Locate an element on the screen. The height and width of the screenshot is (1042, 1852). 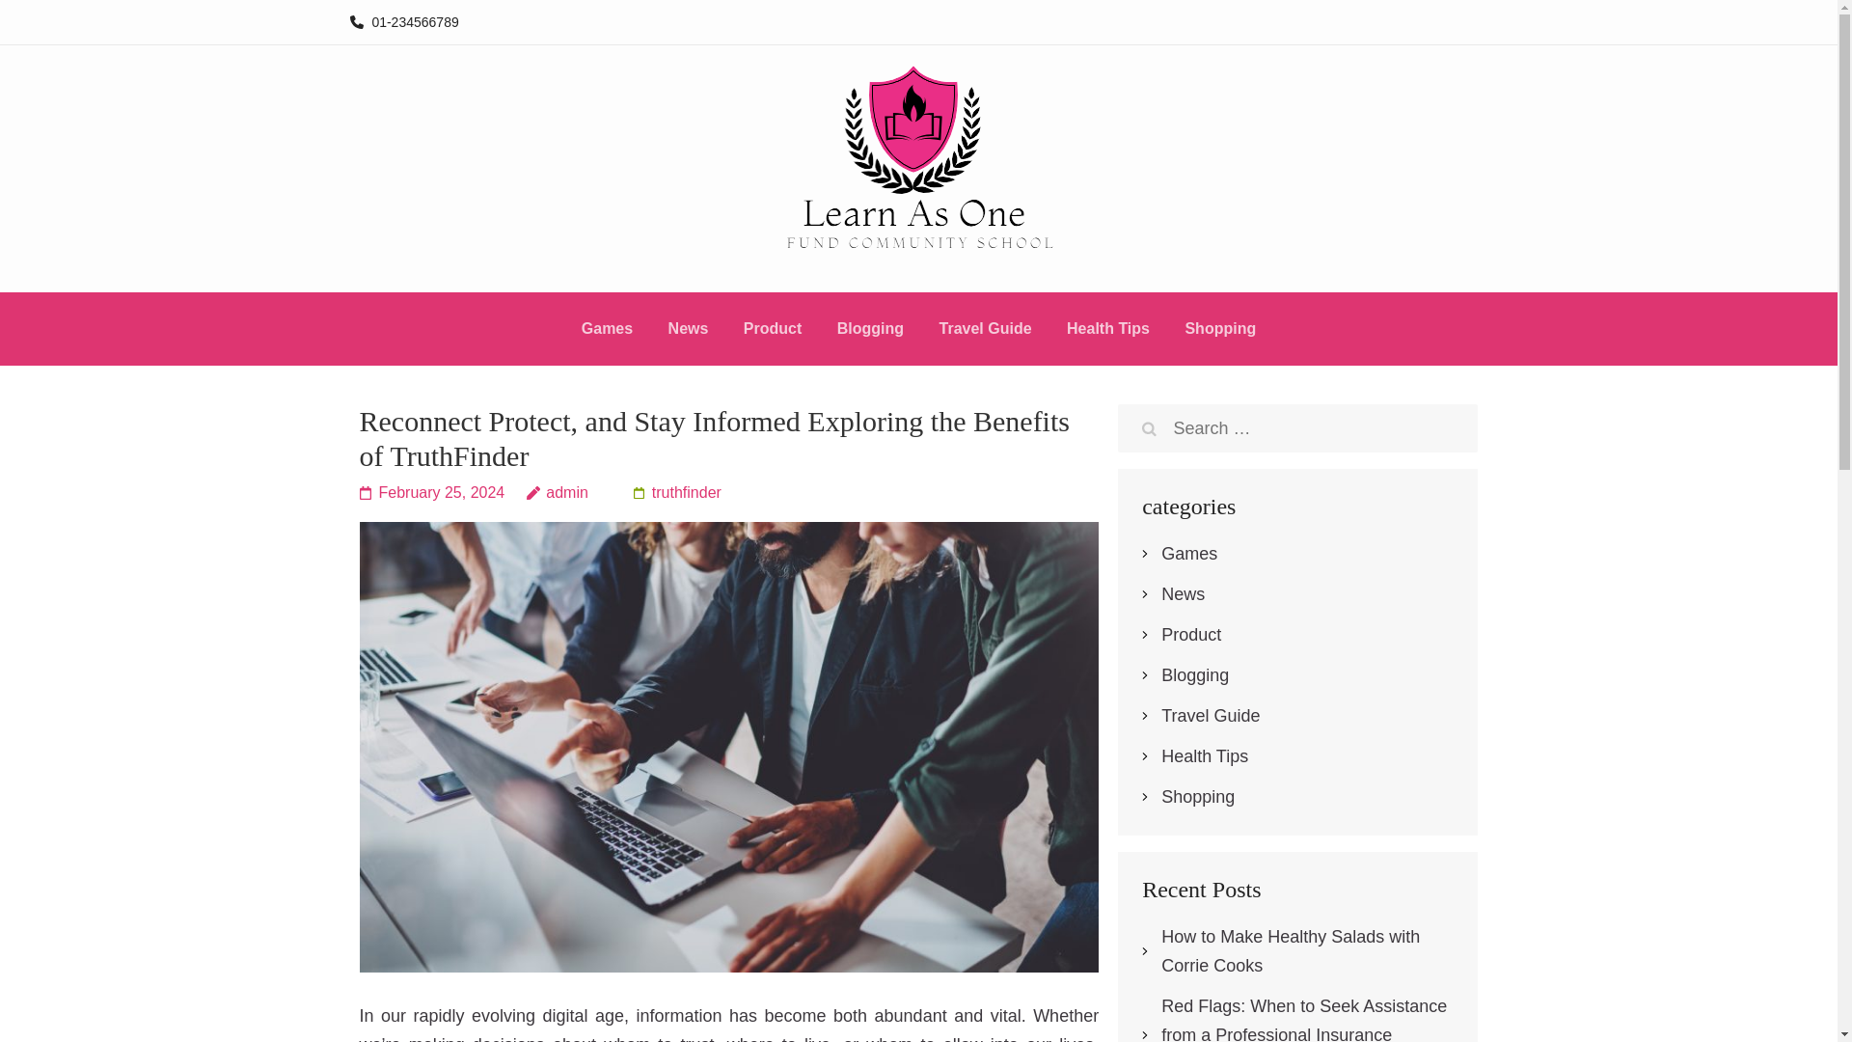
Health Tips is located at coordinates (1204, 756).